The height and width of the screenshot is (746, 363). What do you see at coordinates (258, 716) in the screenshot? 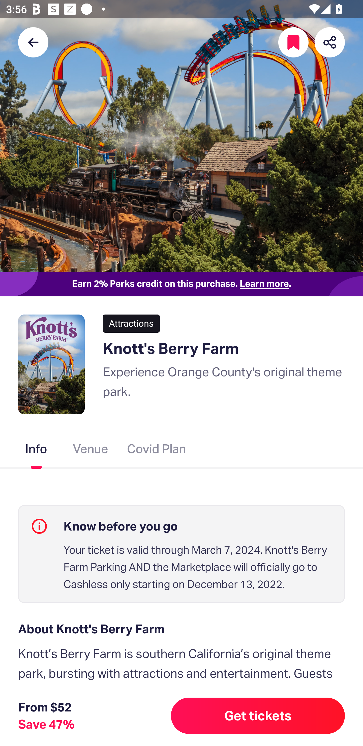
I see `Get tickets` at bounding box center [258, 716].